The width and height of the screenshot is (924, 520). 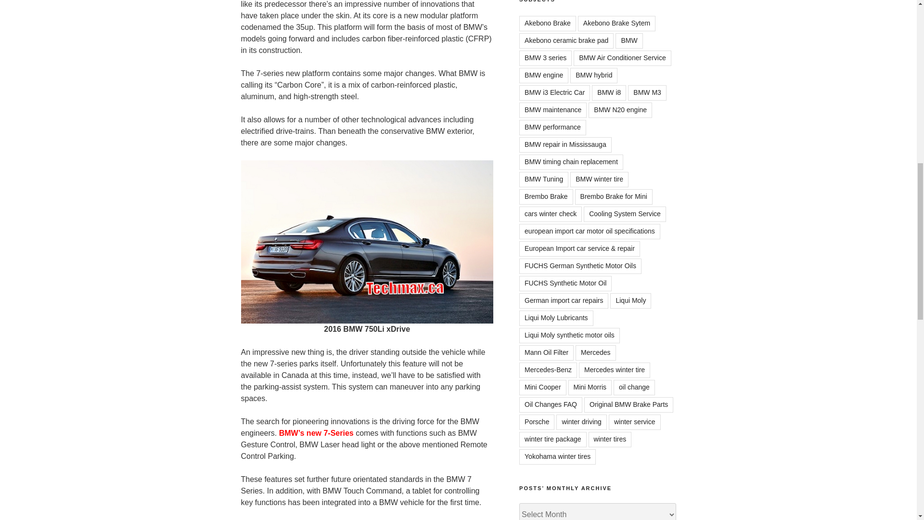 What do you see at coordinates (571, 162) in the screenshot?
I see `BMW timing chain replacement` at bounding box center [571, 162].